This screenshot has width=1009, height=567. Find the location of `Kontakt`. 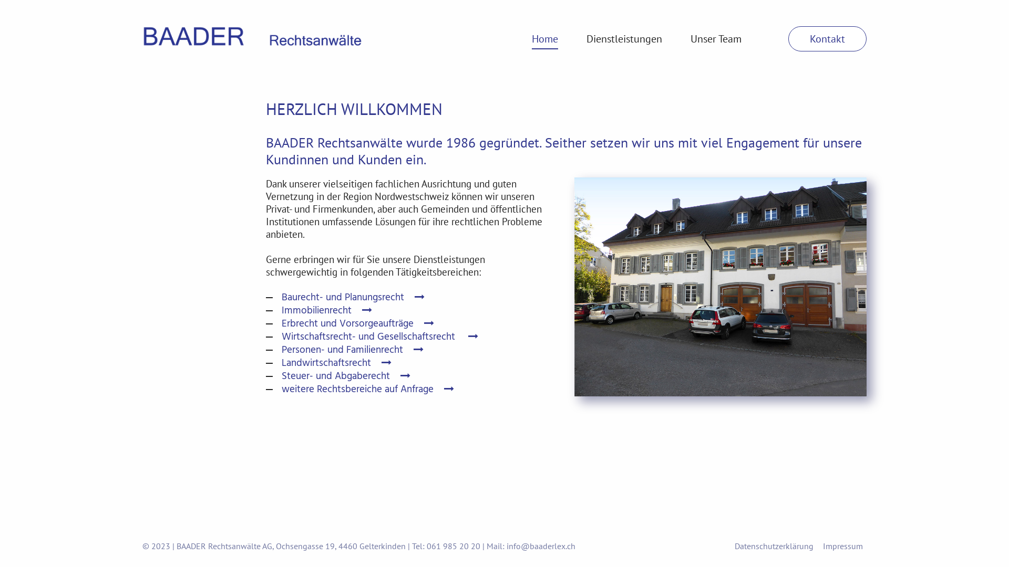

Kontakt is located at coordinates (827, 39).